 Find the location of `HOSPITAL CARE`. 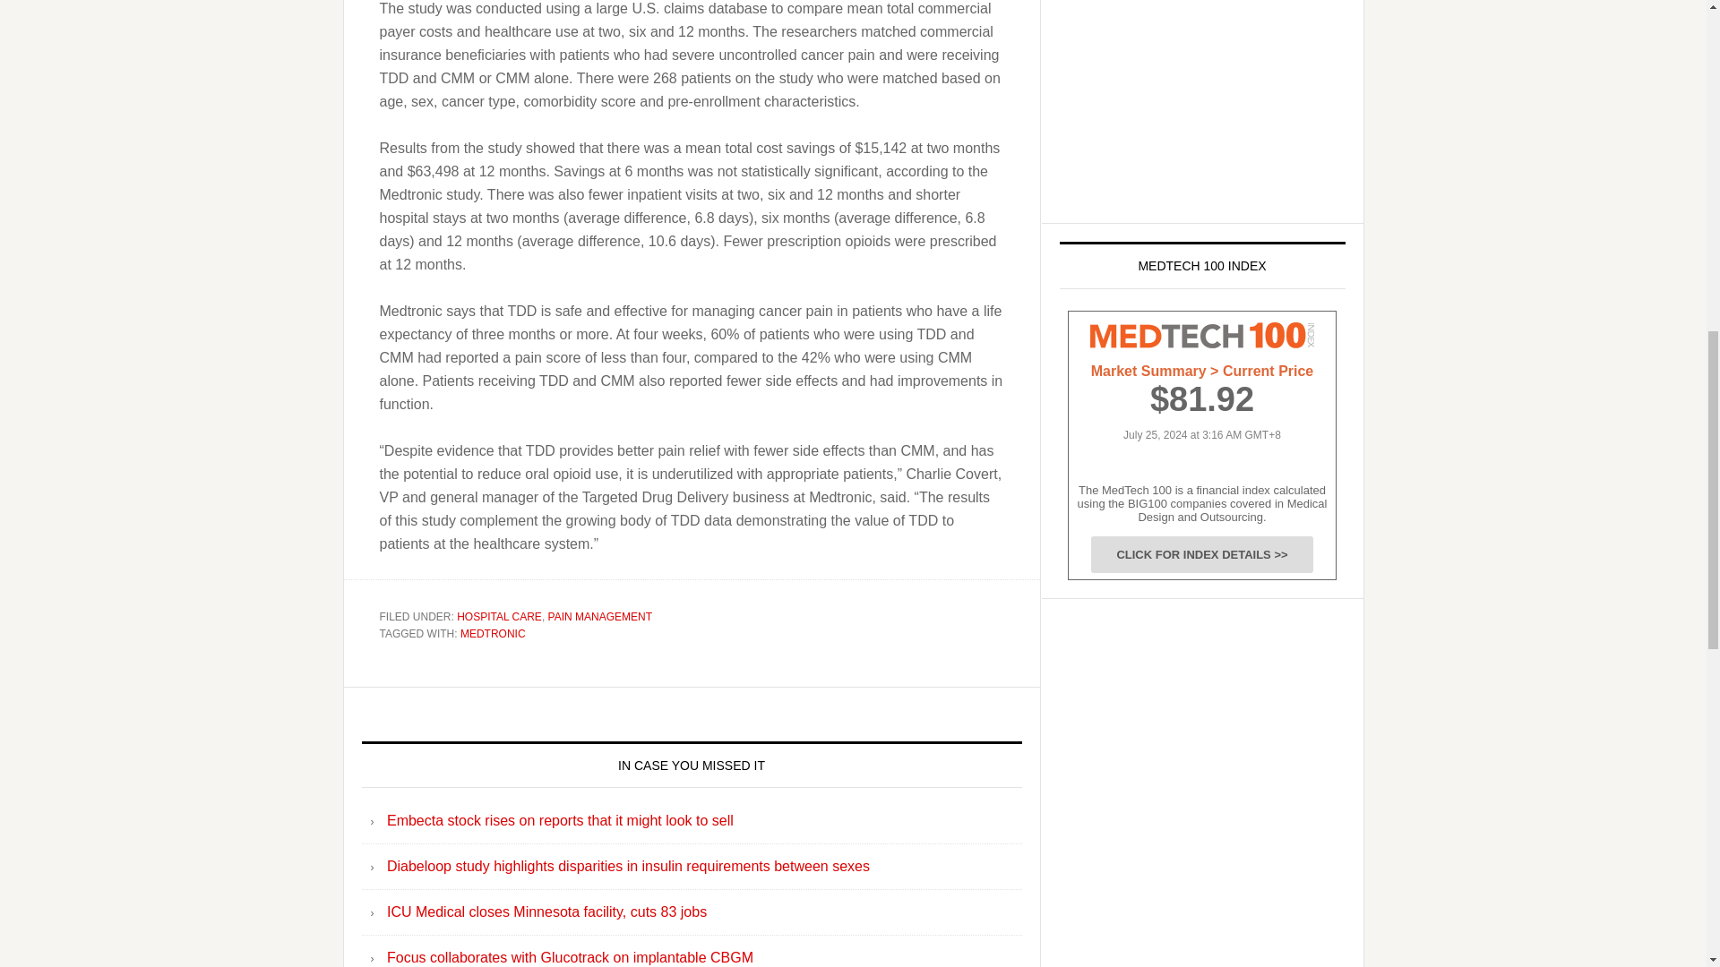

HOSPITAL CARE is located at coordinates (499, 616).